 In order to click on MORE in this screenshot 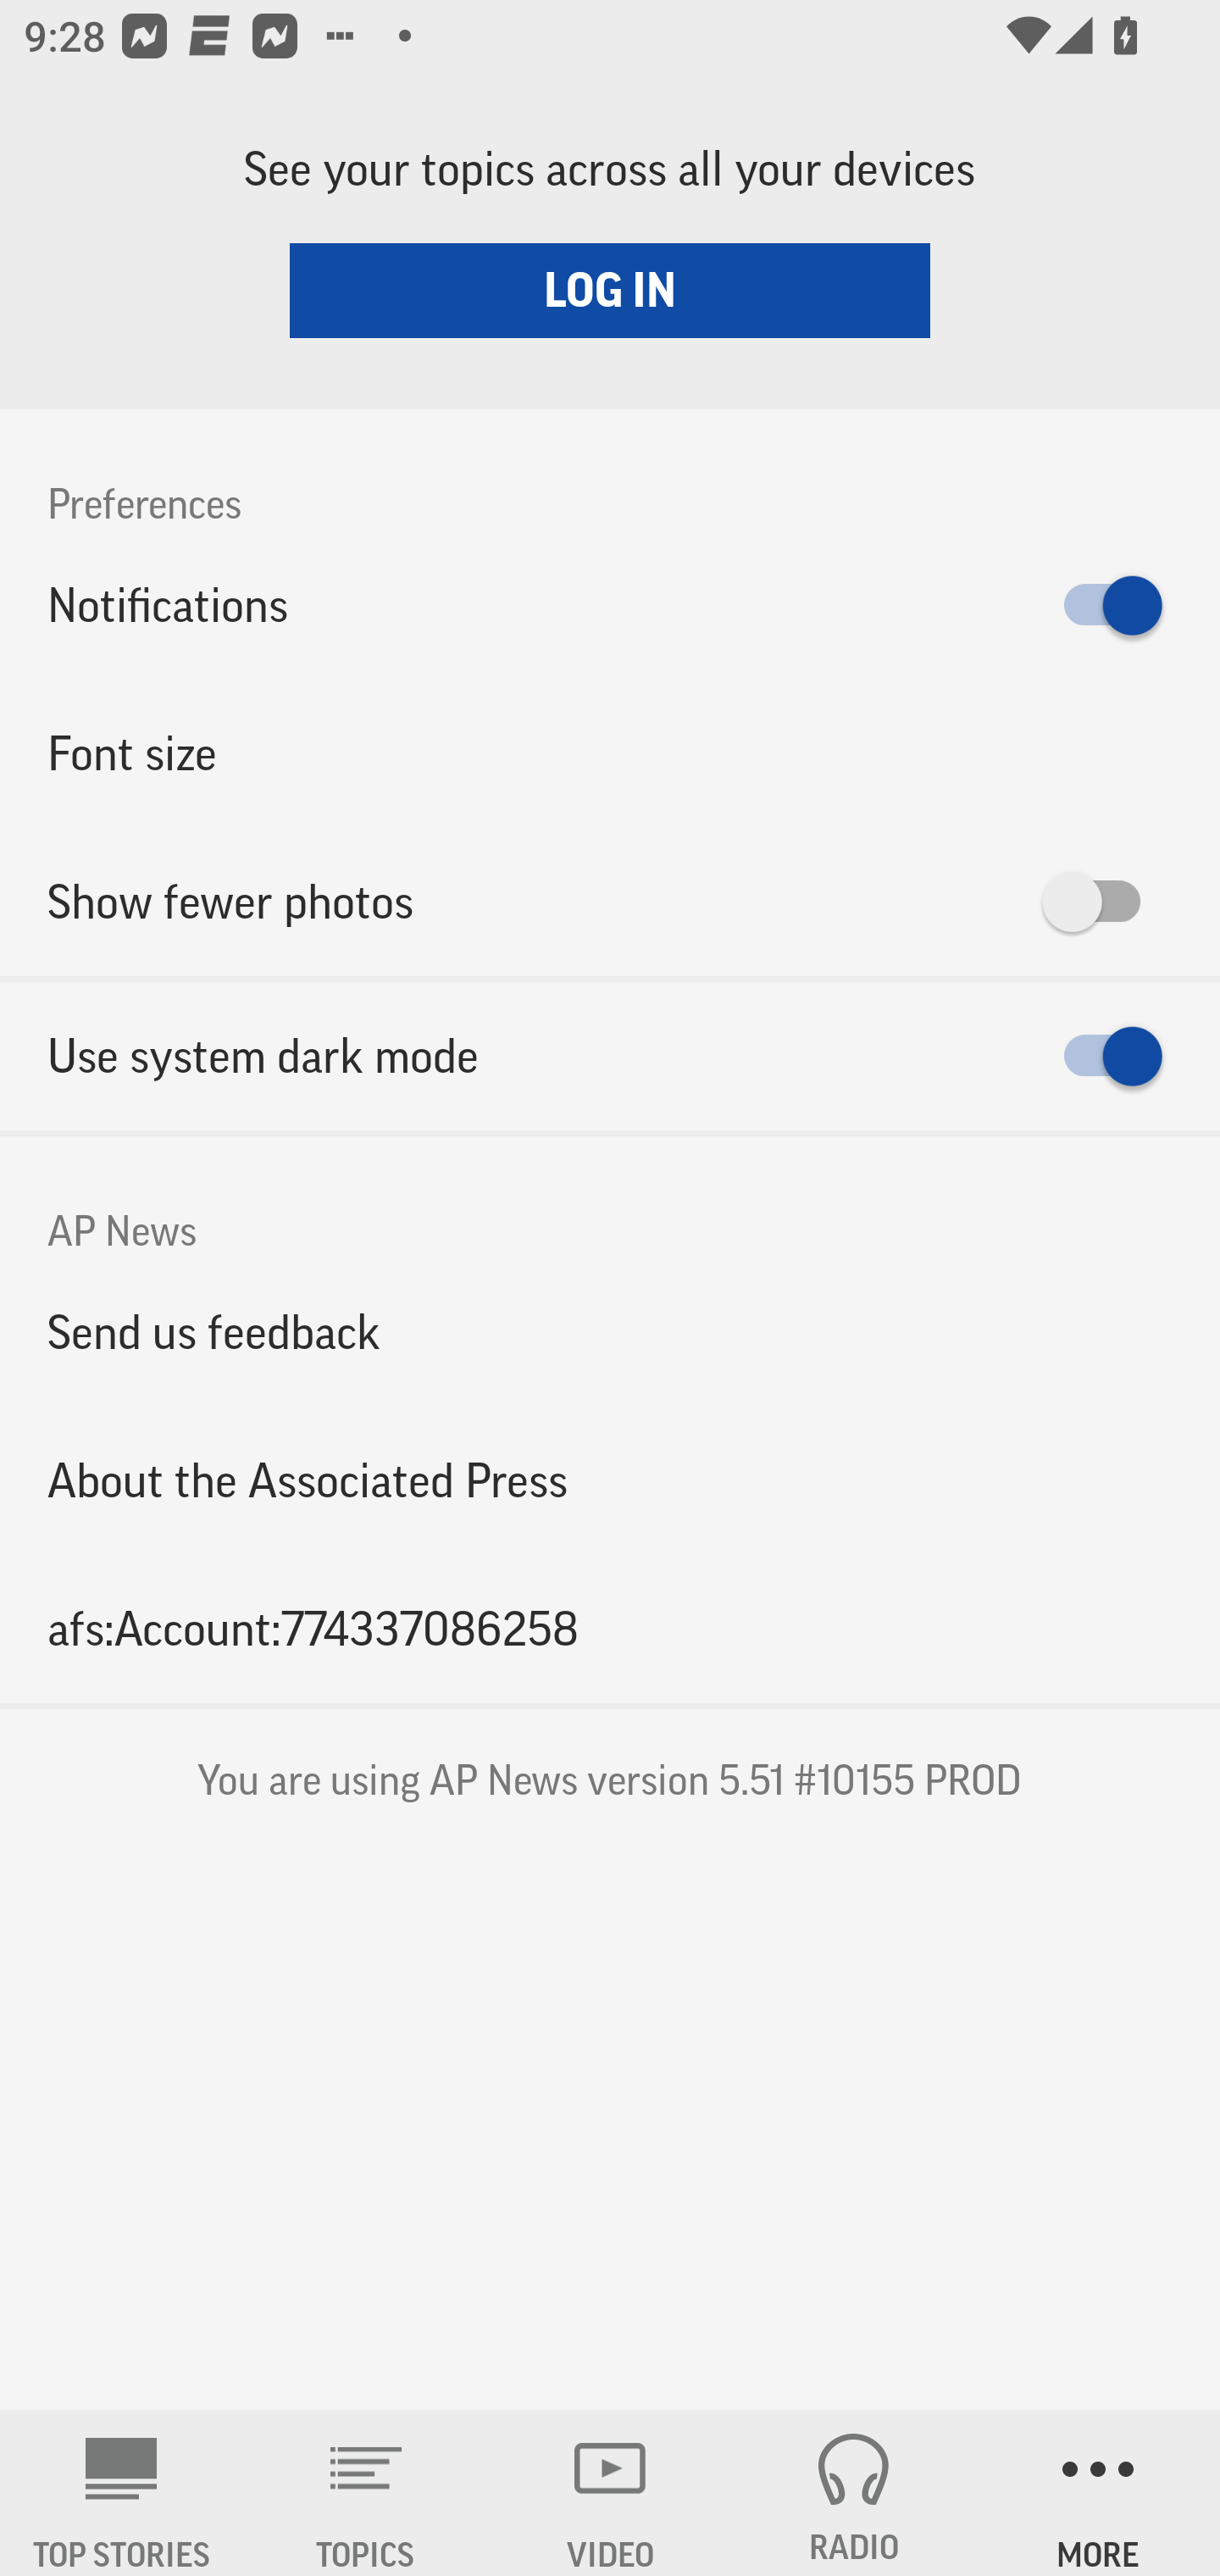, I will do `click(1098, 2493)`.